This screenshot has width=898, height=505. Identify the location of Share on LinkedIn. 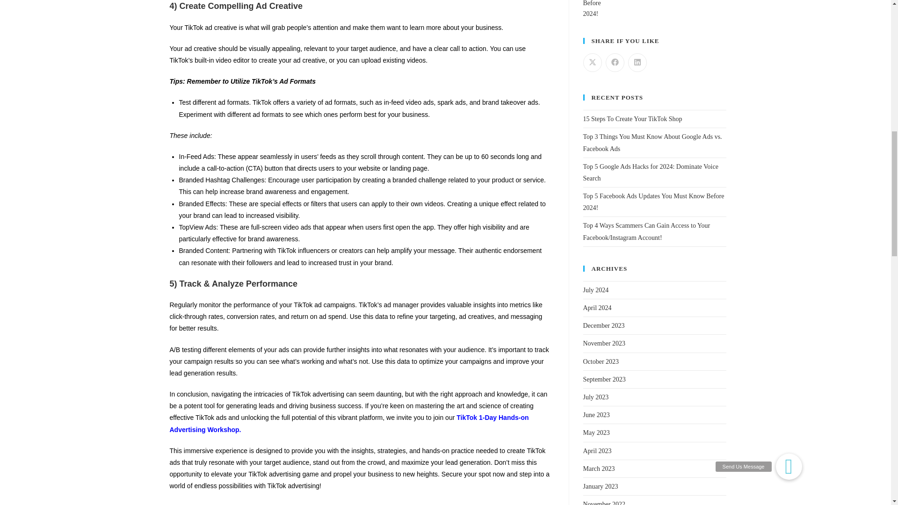
(637, 63).